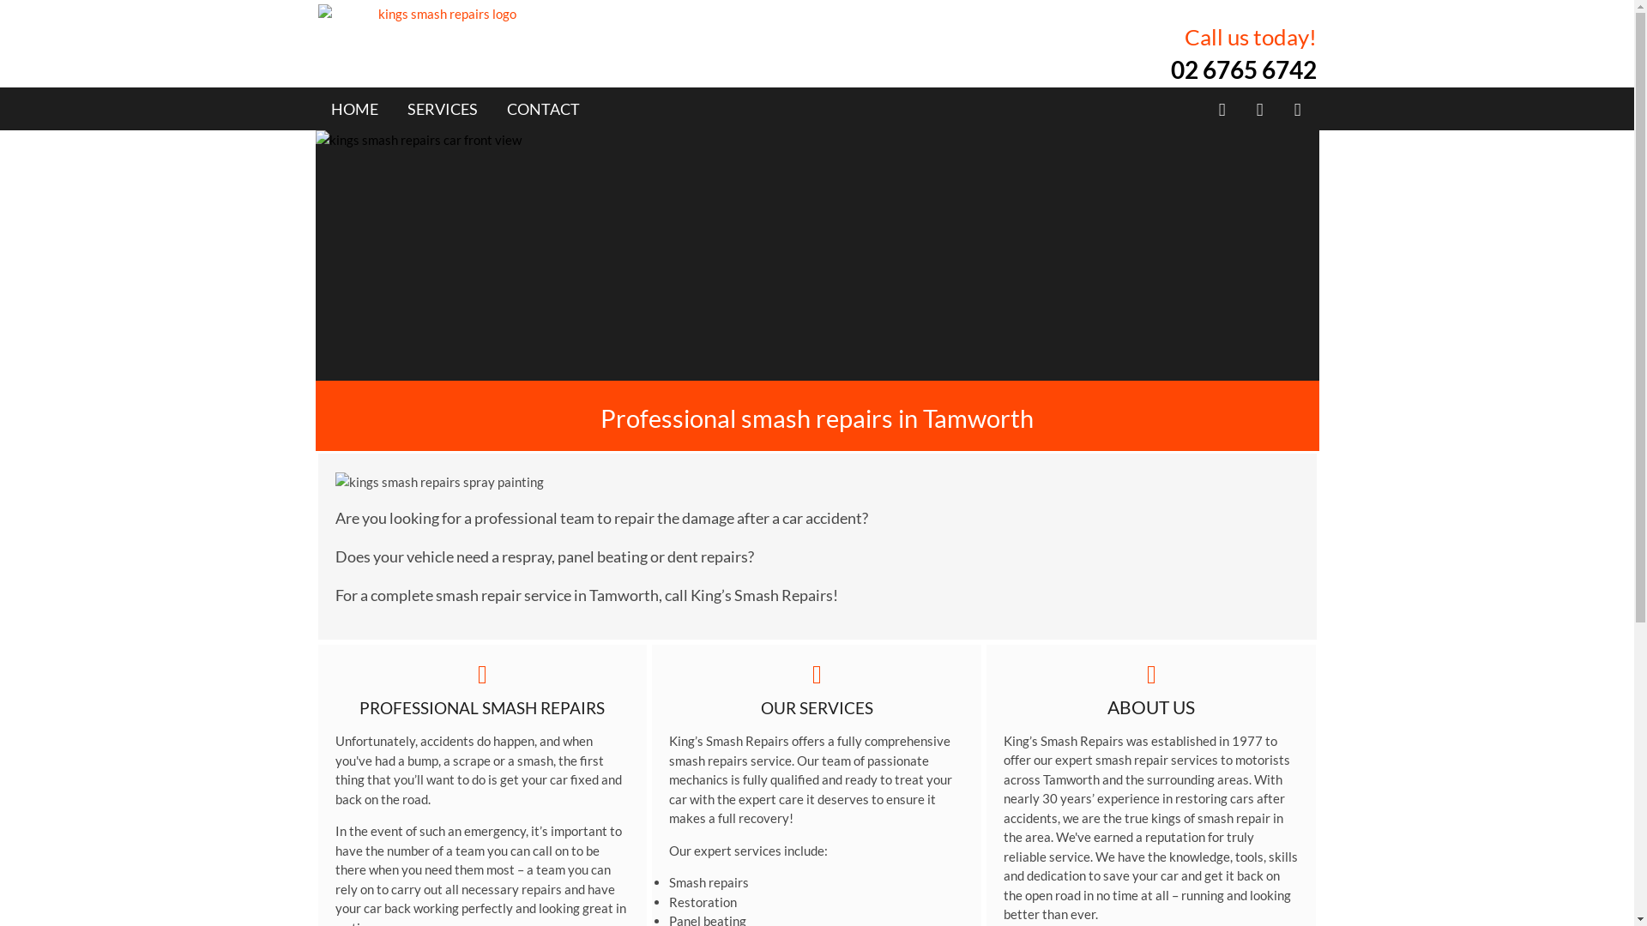 This screenshot has height=926, width=1647. Describe the element at coordinates (817, 256) in the screenshot. I see `kings smash repairs car front view` at that location.